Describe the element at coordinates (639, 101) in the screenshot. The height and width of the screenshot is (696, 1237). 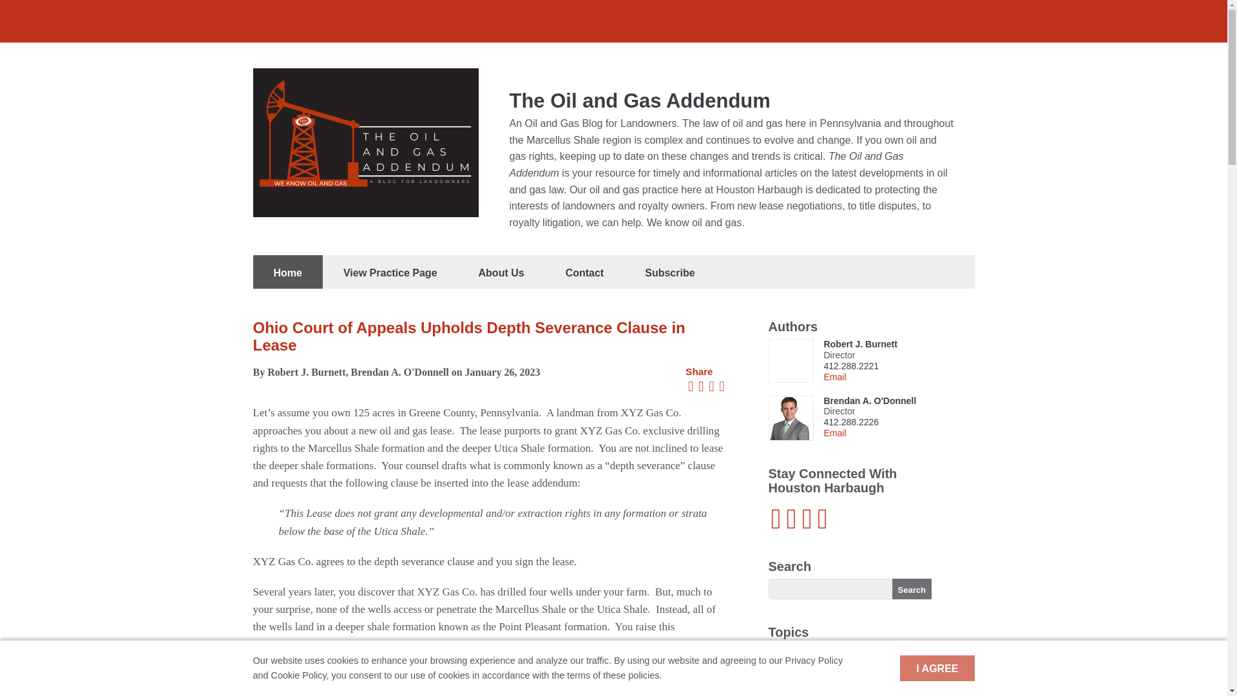
I see `The Oil and Gas Addendum` at that location.